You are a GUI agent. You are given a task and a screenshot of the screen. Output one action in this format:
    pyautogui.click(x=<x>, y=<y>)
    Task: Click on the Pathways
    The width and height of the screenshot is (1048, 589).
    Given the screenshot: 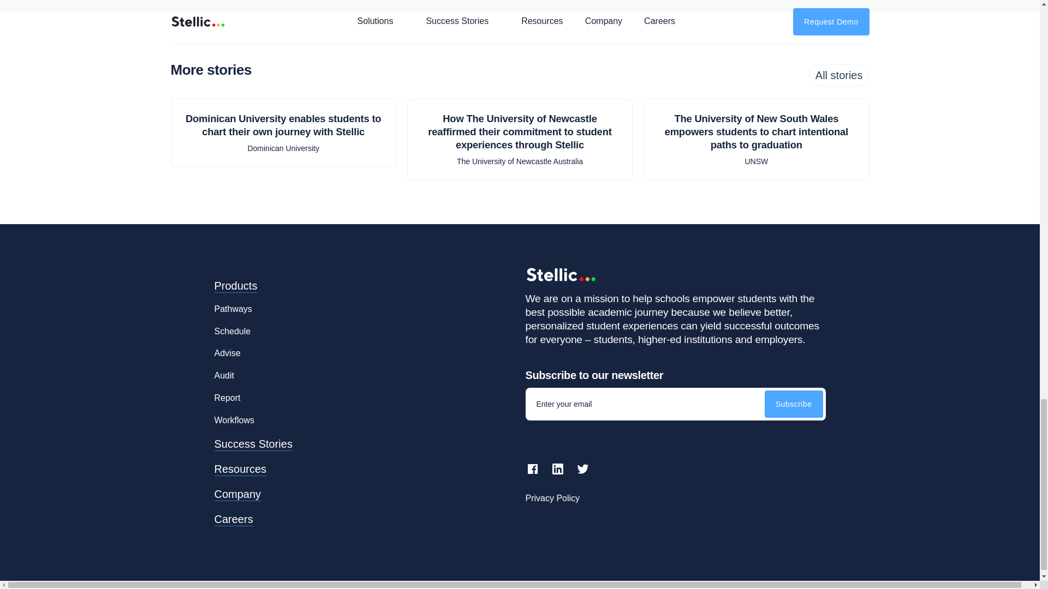 What is the action you would take?
    pyautogui.click(x=233, y=305)
    